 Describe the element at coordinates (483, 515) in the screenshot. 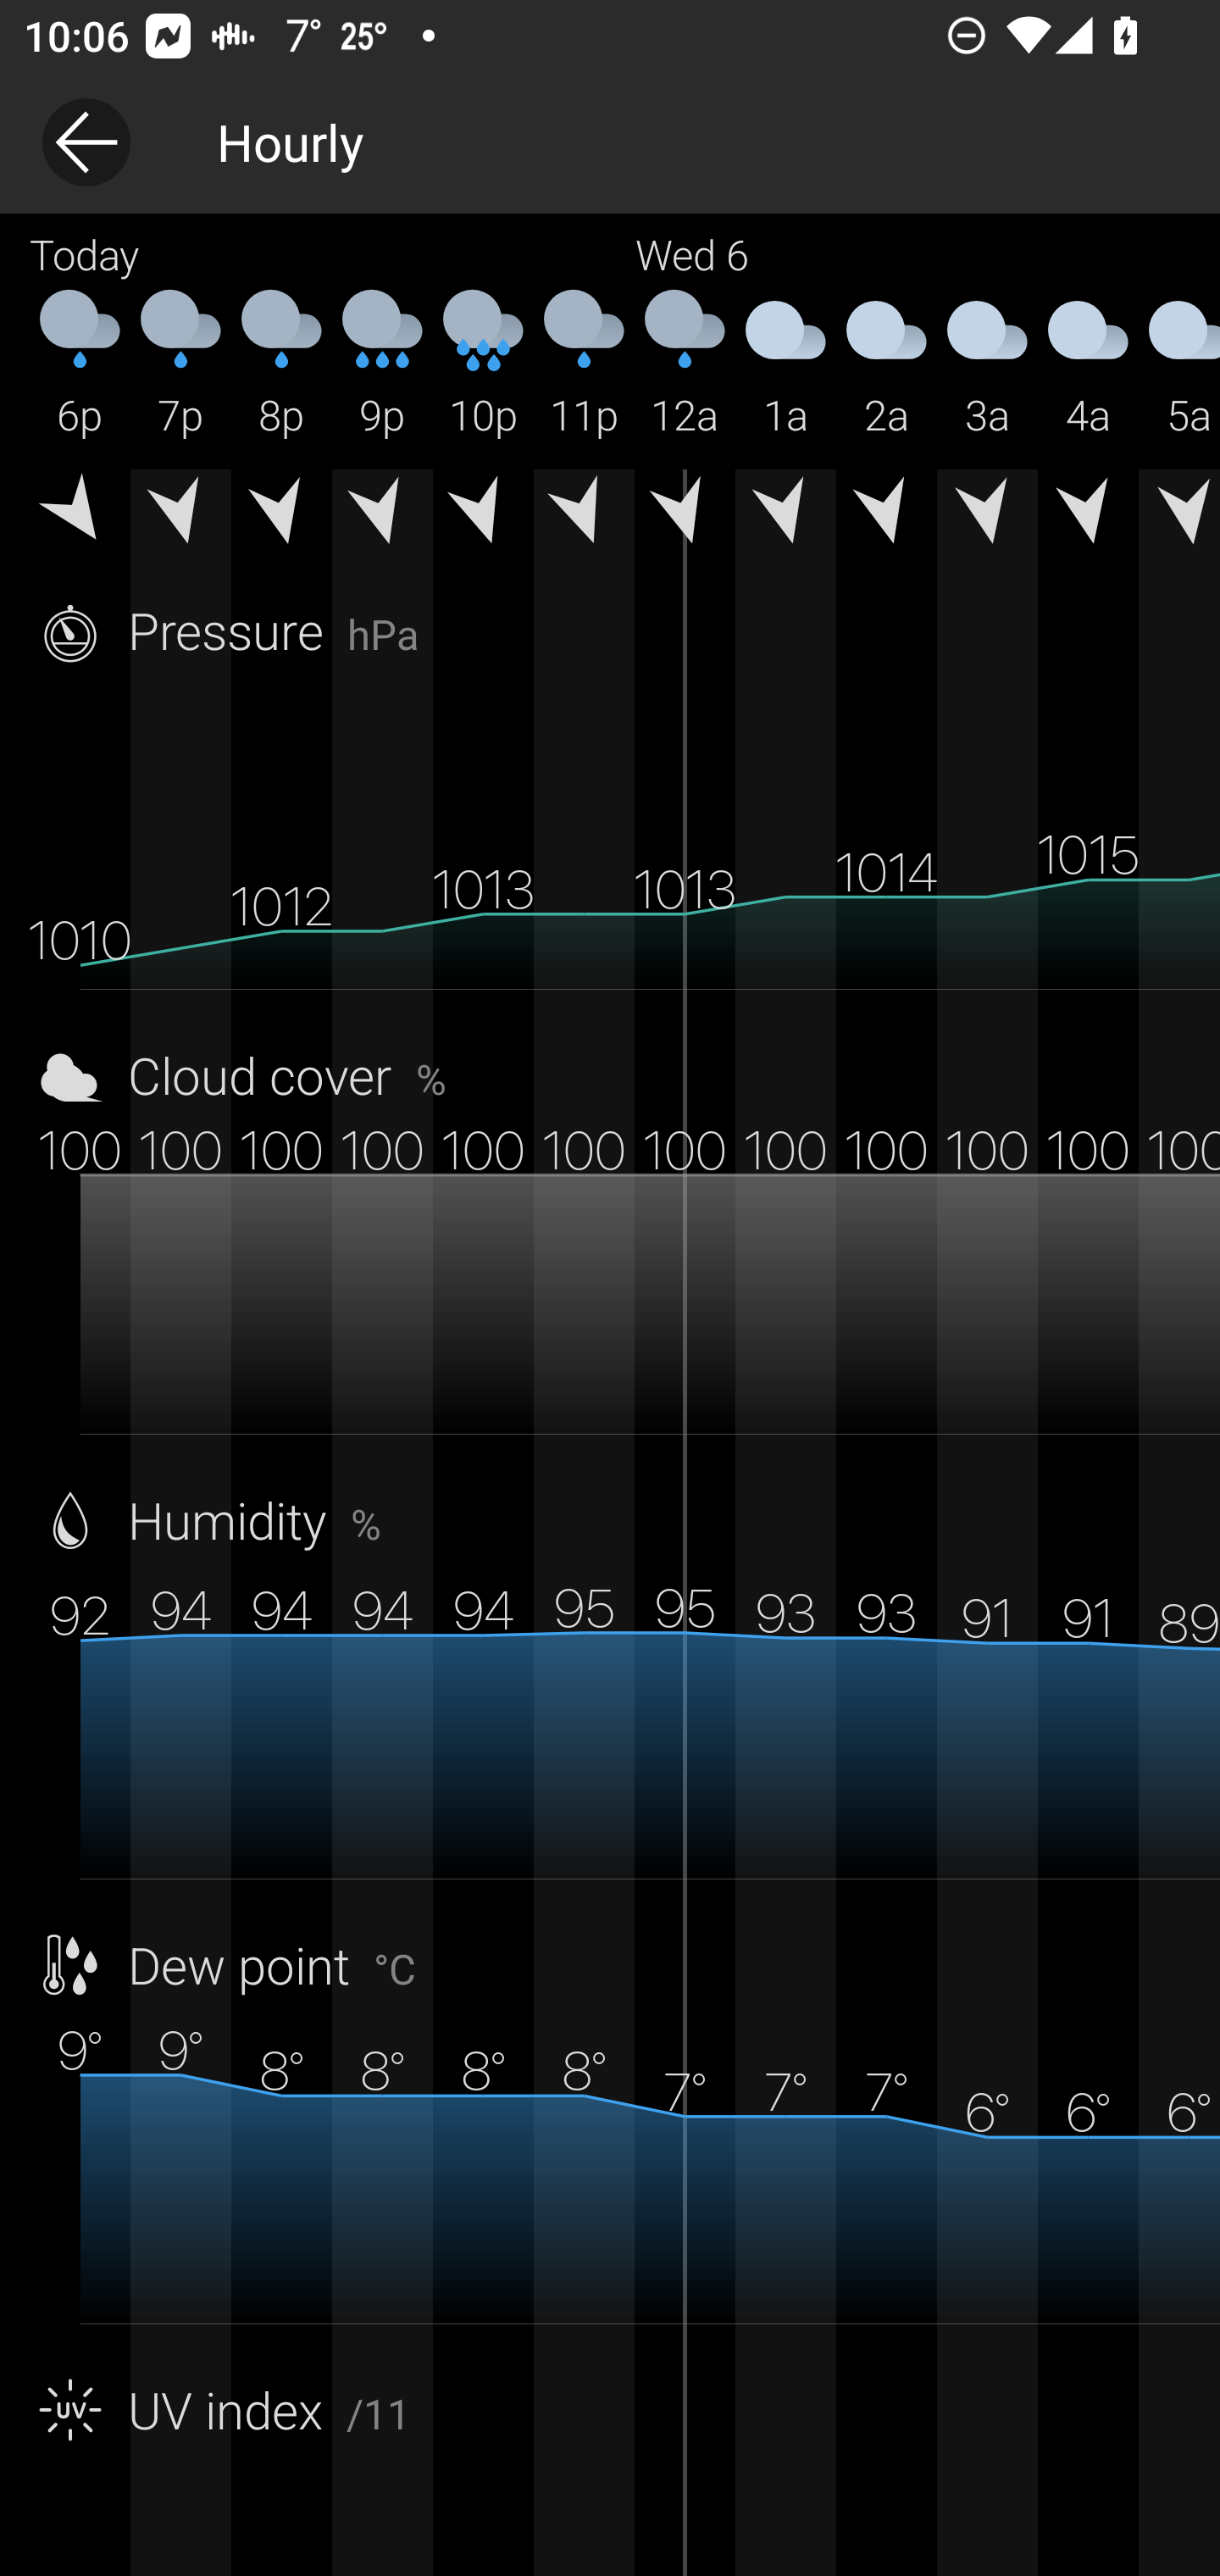

I see `` at that location.